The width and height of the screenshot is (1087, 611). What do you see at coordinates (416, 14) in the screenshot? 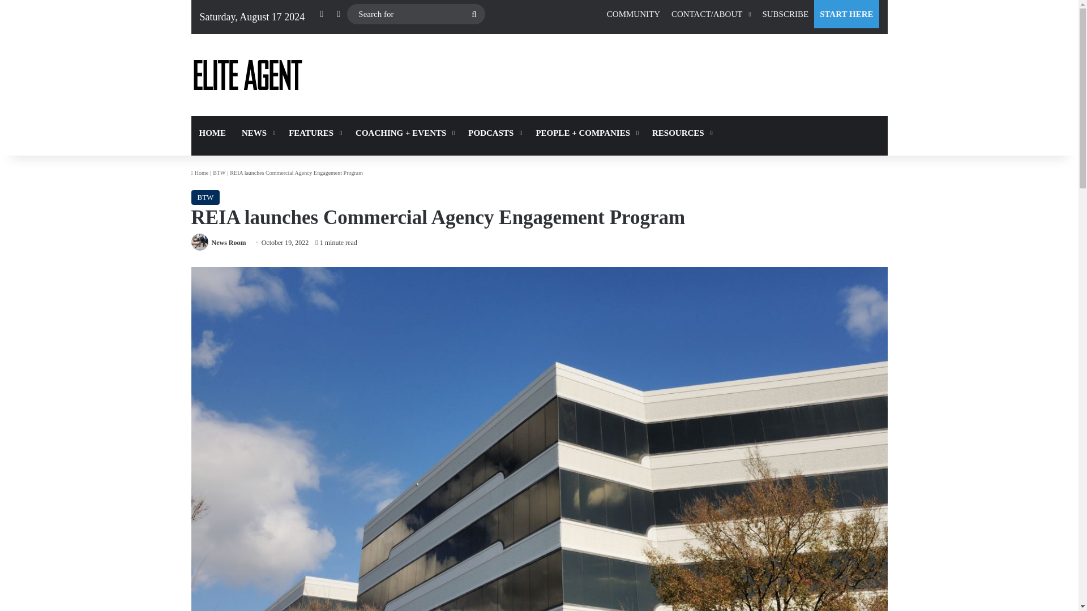
I see `Search for` at bounding box center [416, 14].